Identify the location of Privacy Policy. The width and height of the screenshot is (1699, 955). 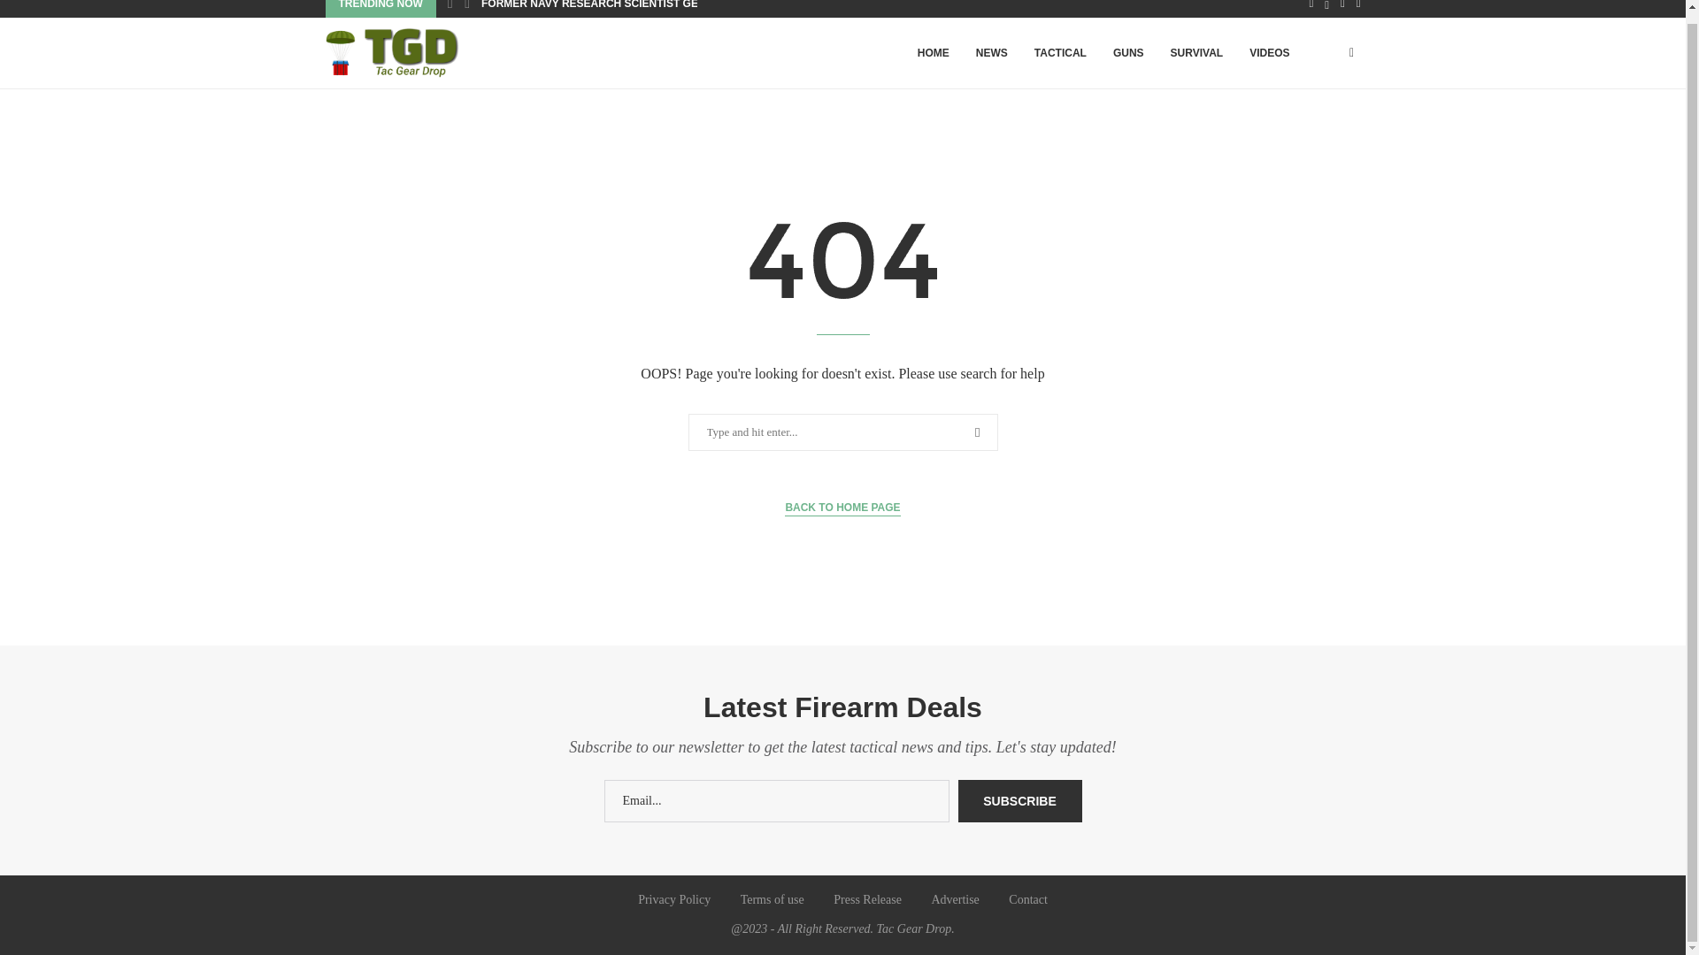
(674, 898).